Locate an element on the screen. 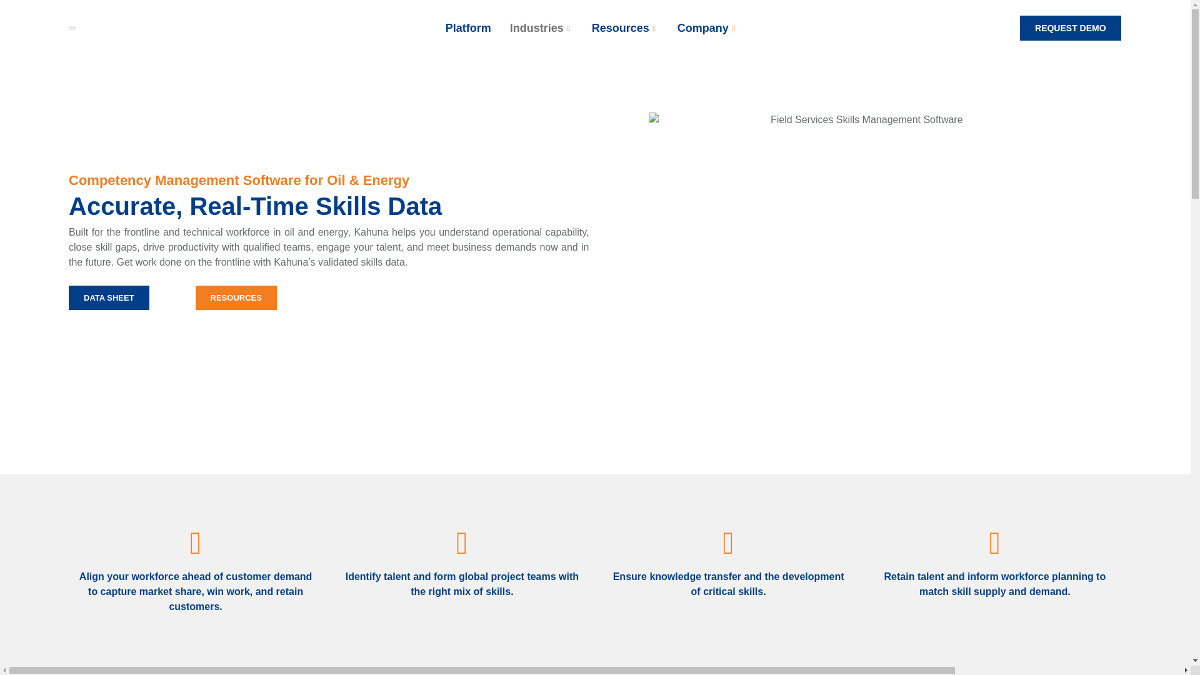 The width and height of the screenshot is (1200, 675). Company is located at coordinates (625, 28).